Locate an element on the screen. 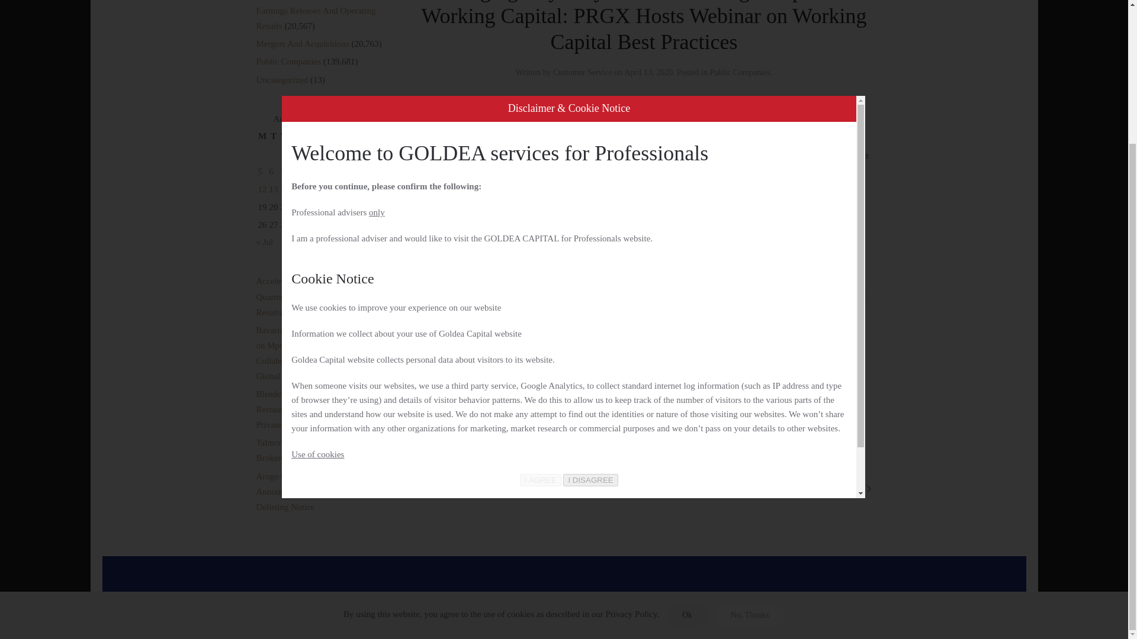 This screenshot has width=1137, height=639. Uncategorized is located at coordinates (281, 79).